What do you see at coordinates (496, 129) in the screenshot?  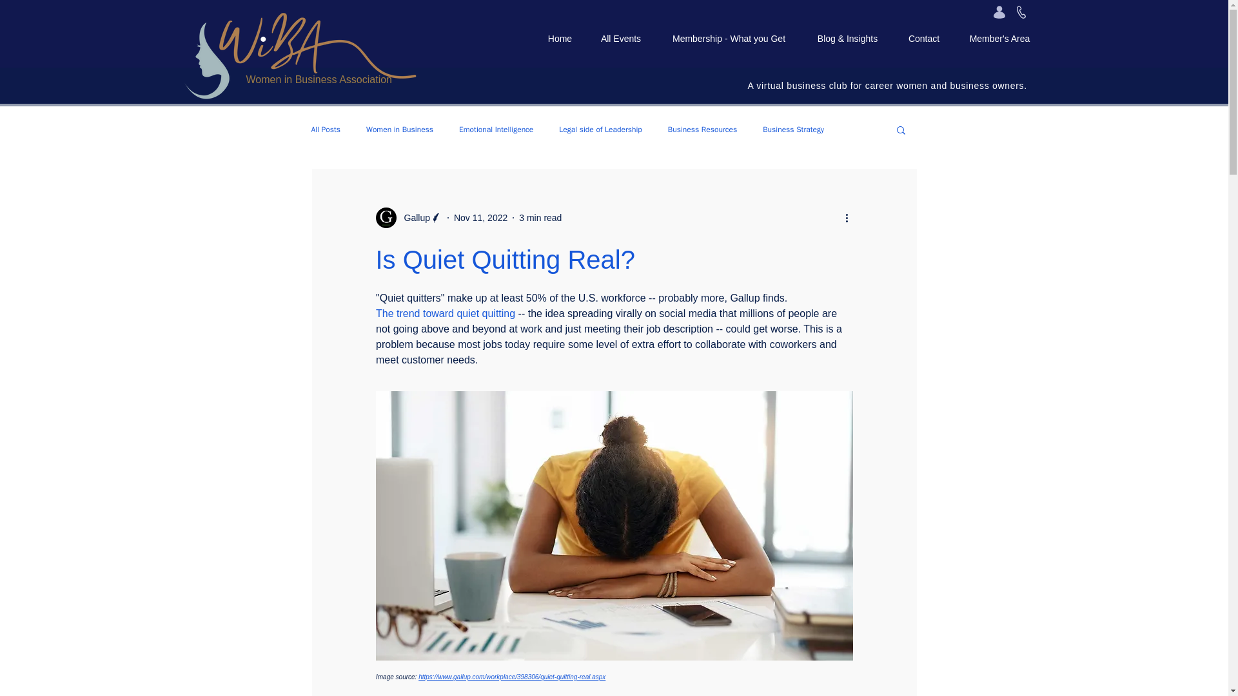 I see `Emotional Intelligence` at bounding box center [496, 129].